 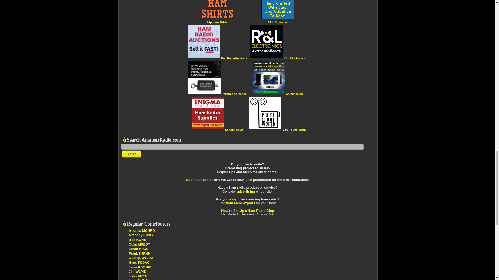 I want to click on Enigma Shop, so click(x=234, y=129).